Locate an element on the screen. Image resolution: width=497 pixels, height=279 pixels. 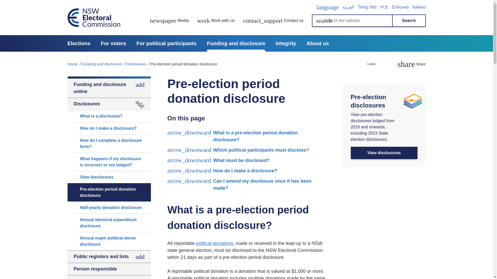
Elections is located at coordinates (79, 43).